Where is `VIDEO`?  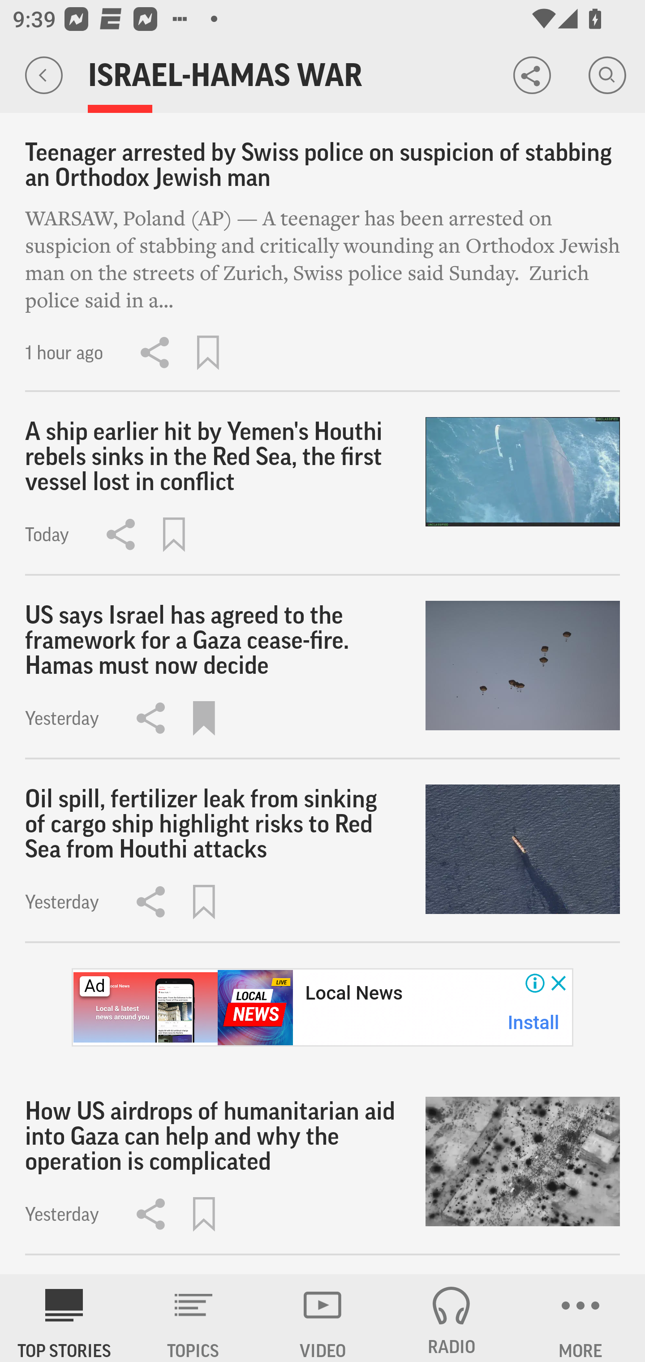
VIDEO is located at coordinates (322, 1318).